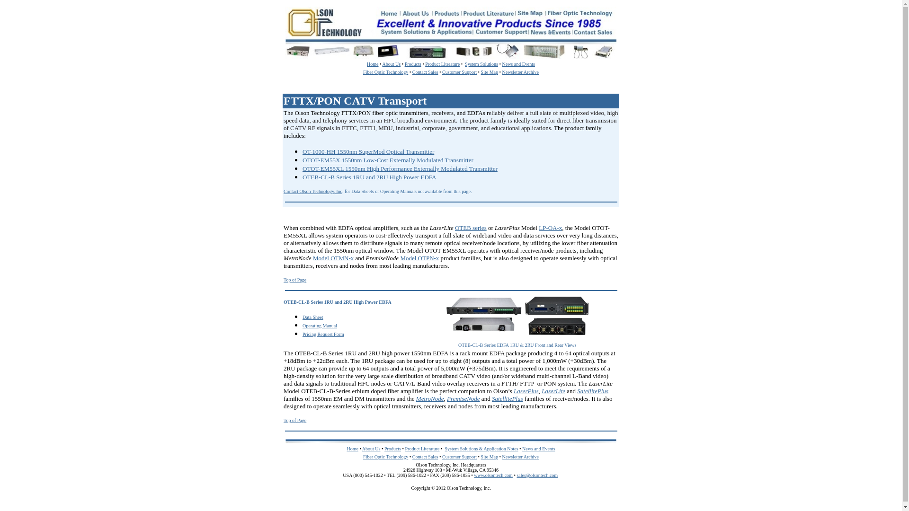  Describe the element at coordinates (550, 228) in the screenshot. I see `LP-OA-x` at that location.